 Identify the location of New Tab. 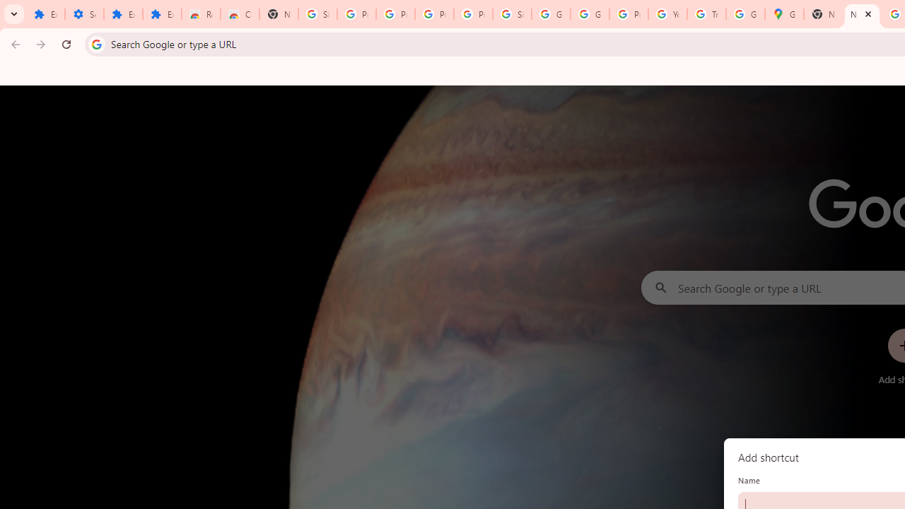
(279, 14).